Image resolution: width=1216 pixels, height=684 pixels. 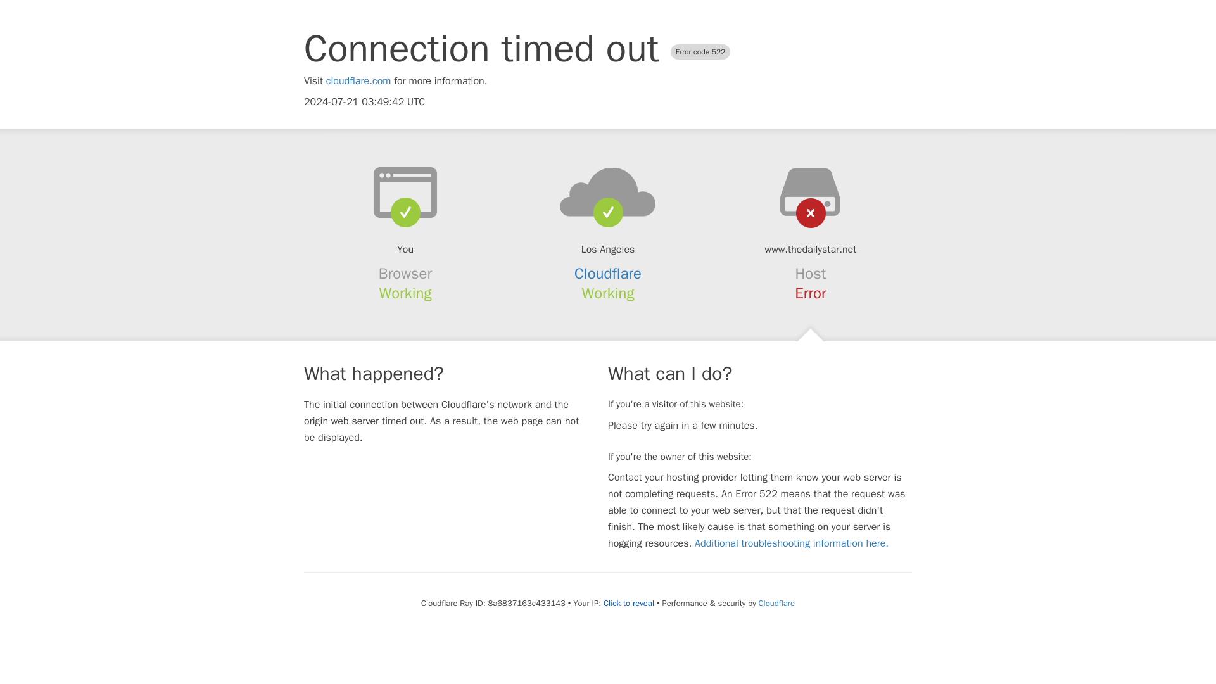 What do you see at coordinates (608, 274) in the screenshot?
I see `Cloudflare` at bounding box center [608, 274].